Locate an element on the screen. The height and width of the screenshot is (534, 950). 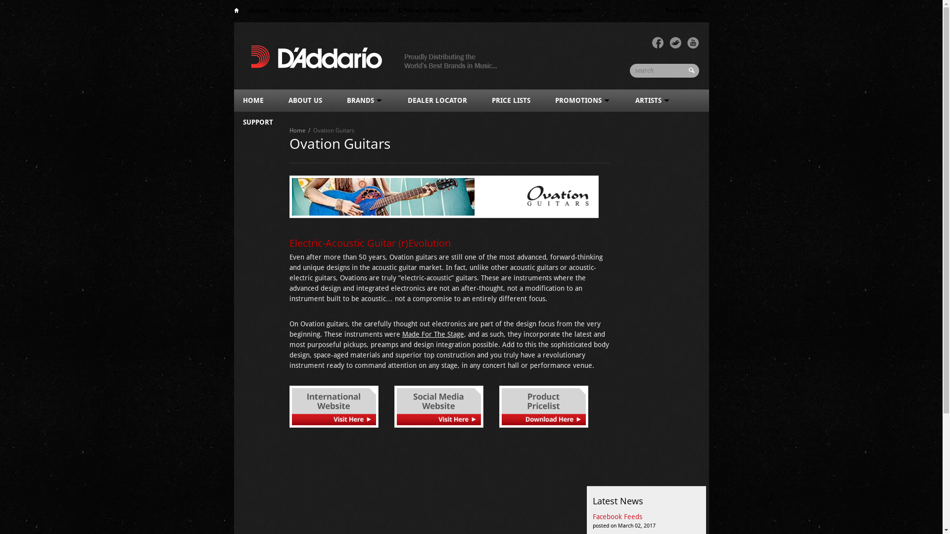
Evans is located at coordinates (502, 10).